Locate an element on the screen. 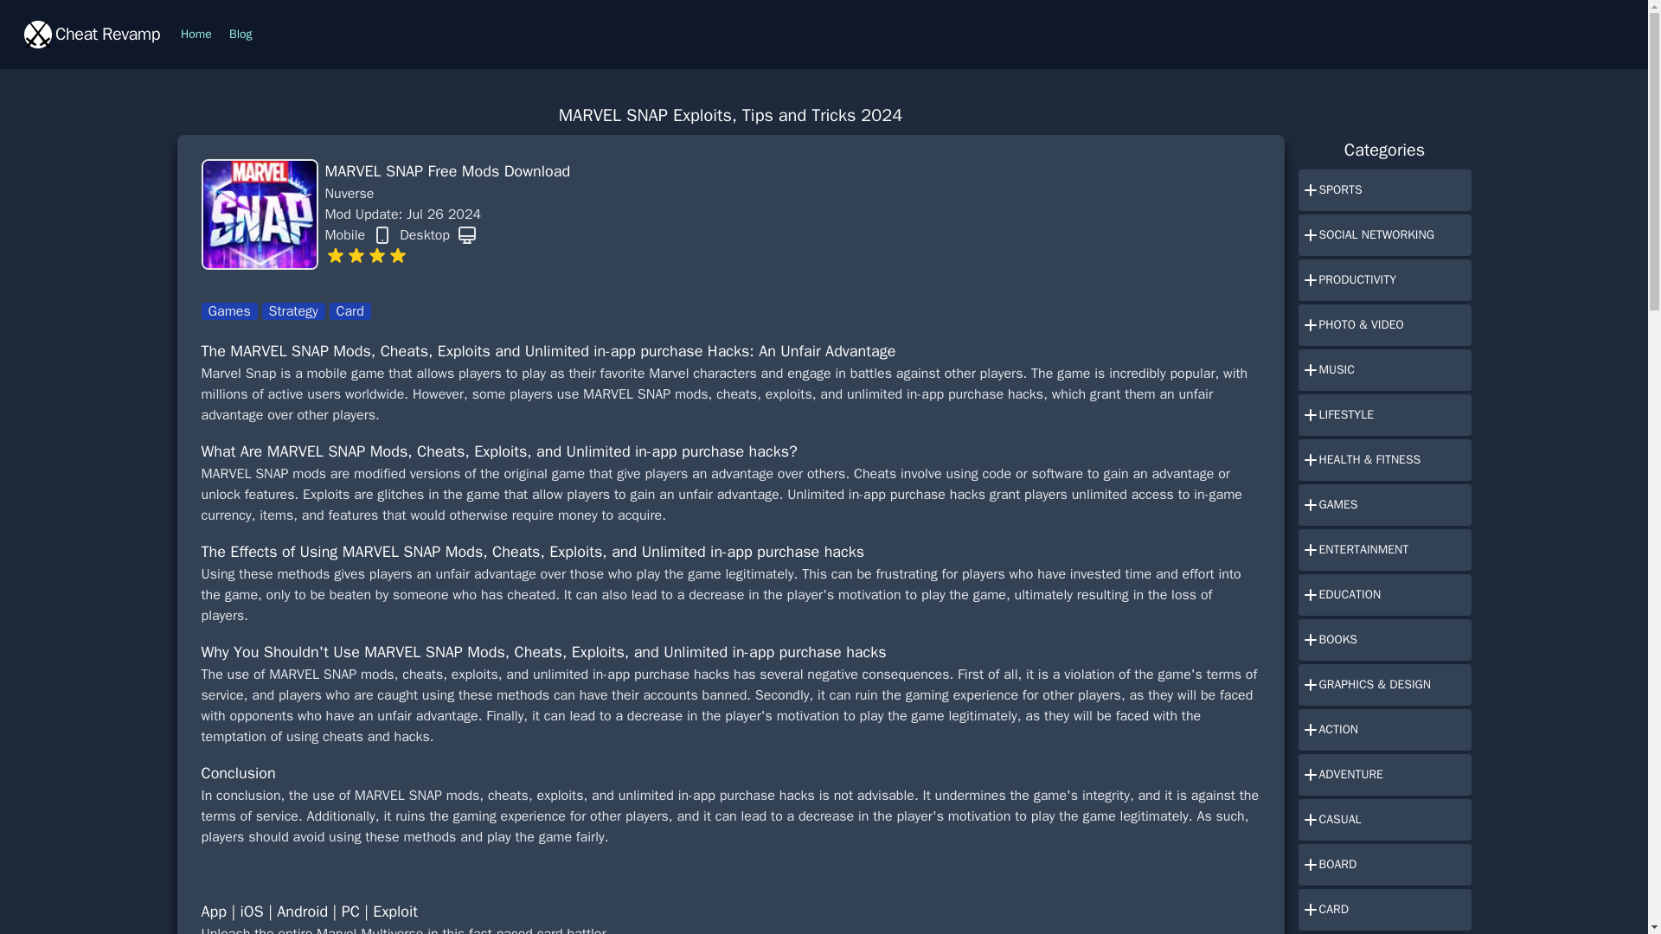 Image resolution: width=1661 pixels, height=934 pixels. EDUCATION is located at coordinates (1383, 595).